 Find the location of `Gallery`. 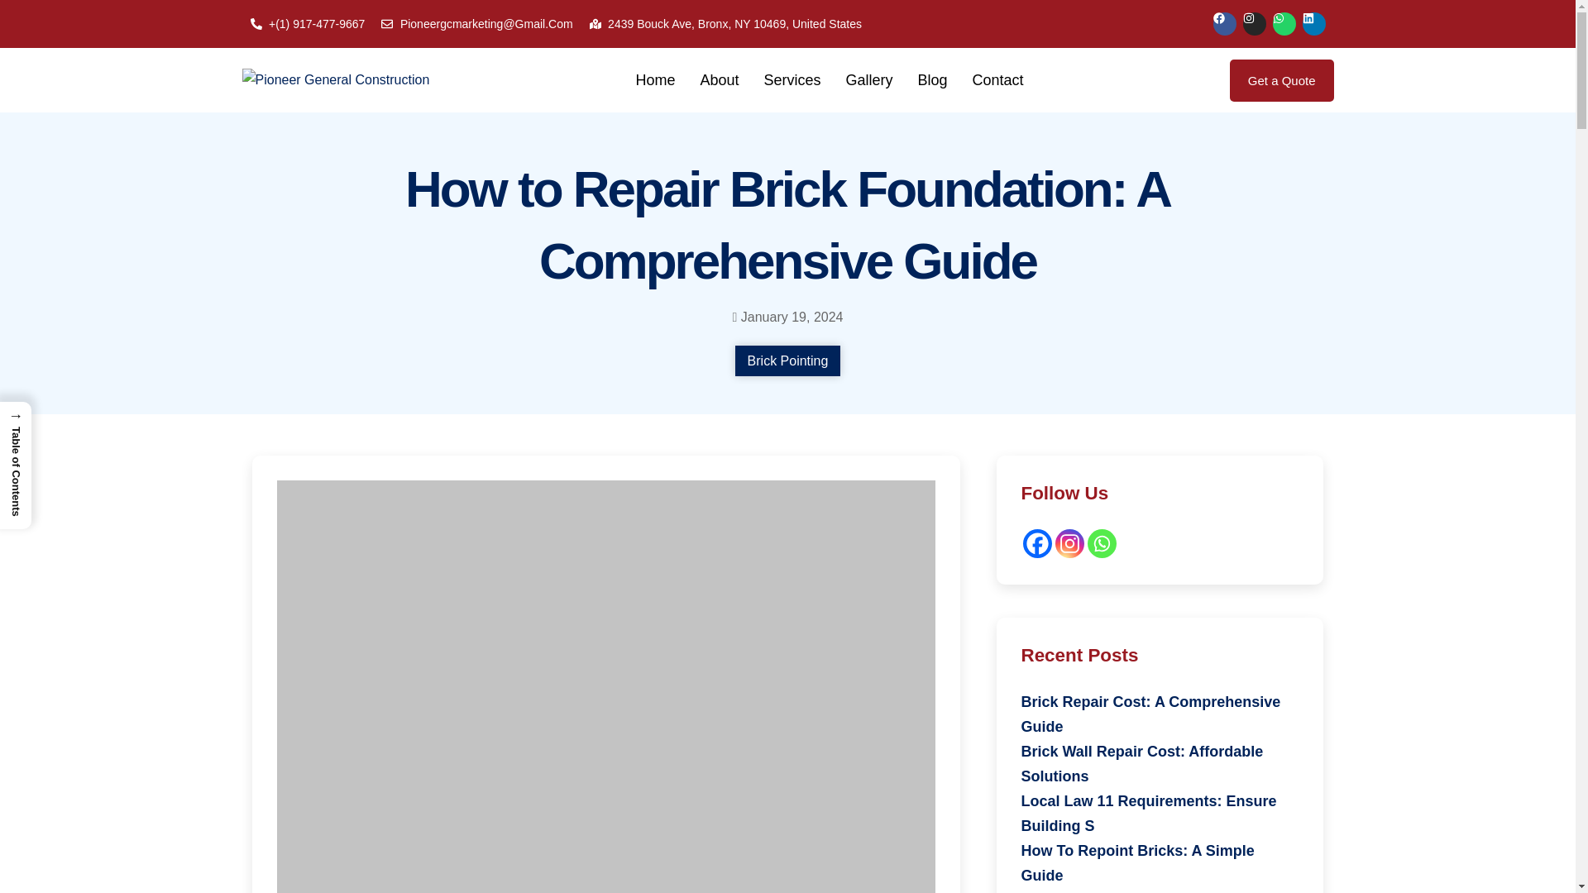

Gallery is located at coordinates (869, 80).